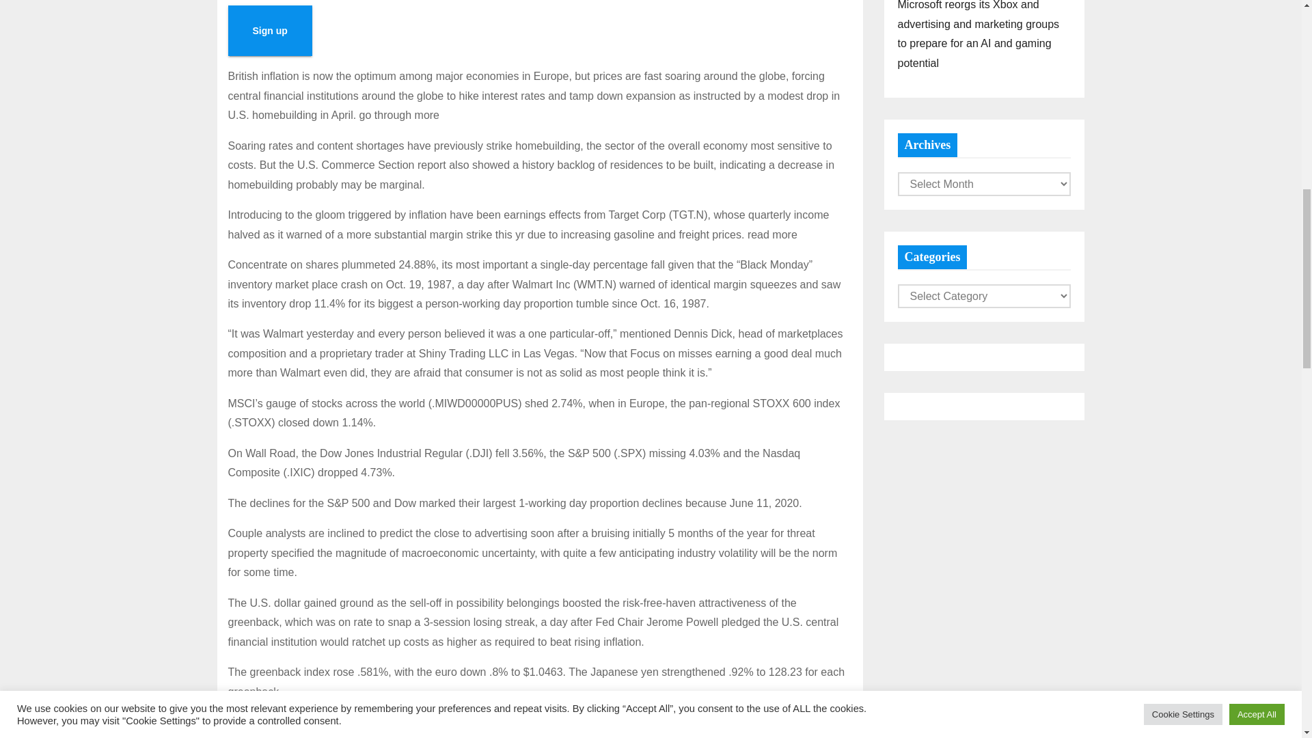 The height and width of the screenshot is (738, 1312). I want to click on Sign up, so click(270, 30).